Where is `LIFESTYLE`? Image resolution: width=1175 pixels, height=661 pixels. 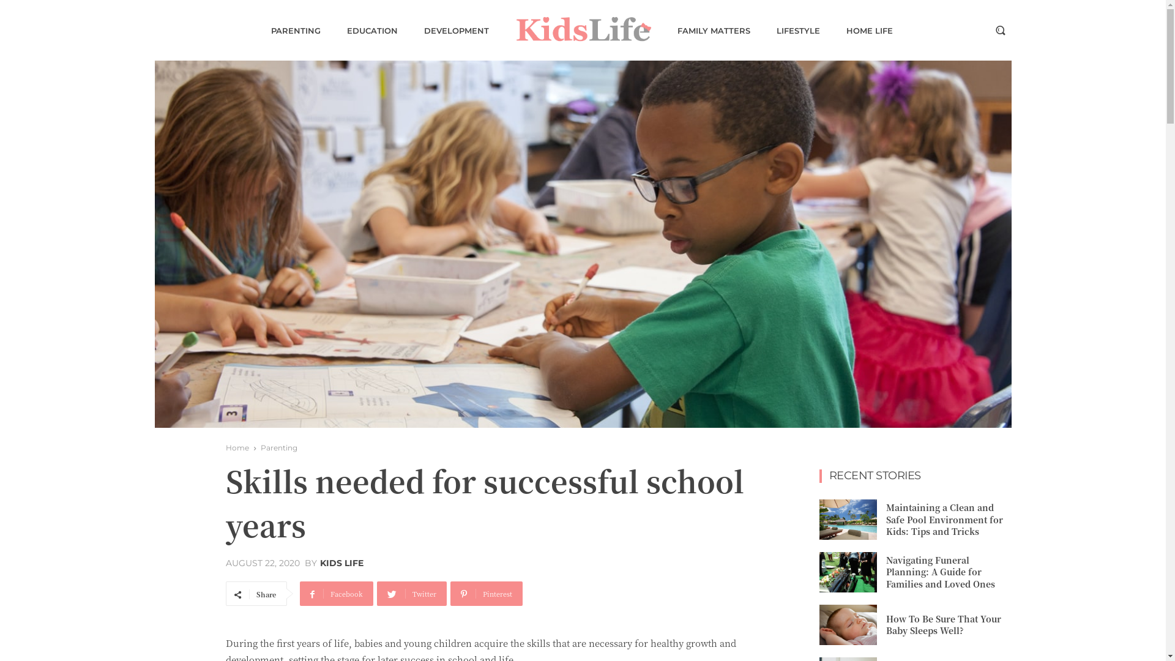 LIFESTYLE is located at coordinates (798, 31).